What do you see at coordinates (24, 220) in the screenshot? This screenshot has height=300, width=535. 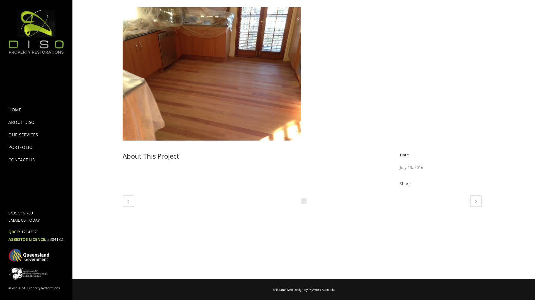 I see `EMAIL US TODAY` at bounding box center [24, 220].